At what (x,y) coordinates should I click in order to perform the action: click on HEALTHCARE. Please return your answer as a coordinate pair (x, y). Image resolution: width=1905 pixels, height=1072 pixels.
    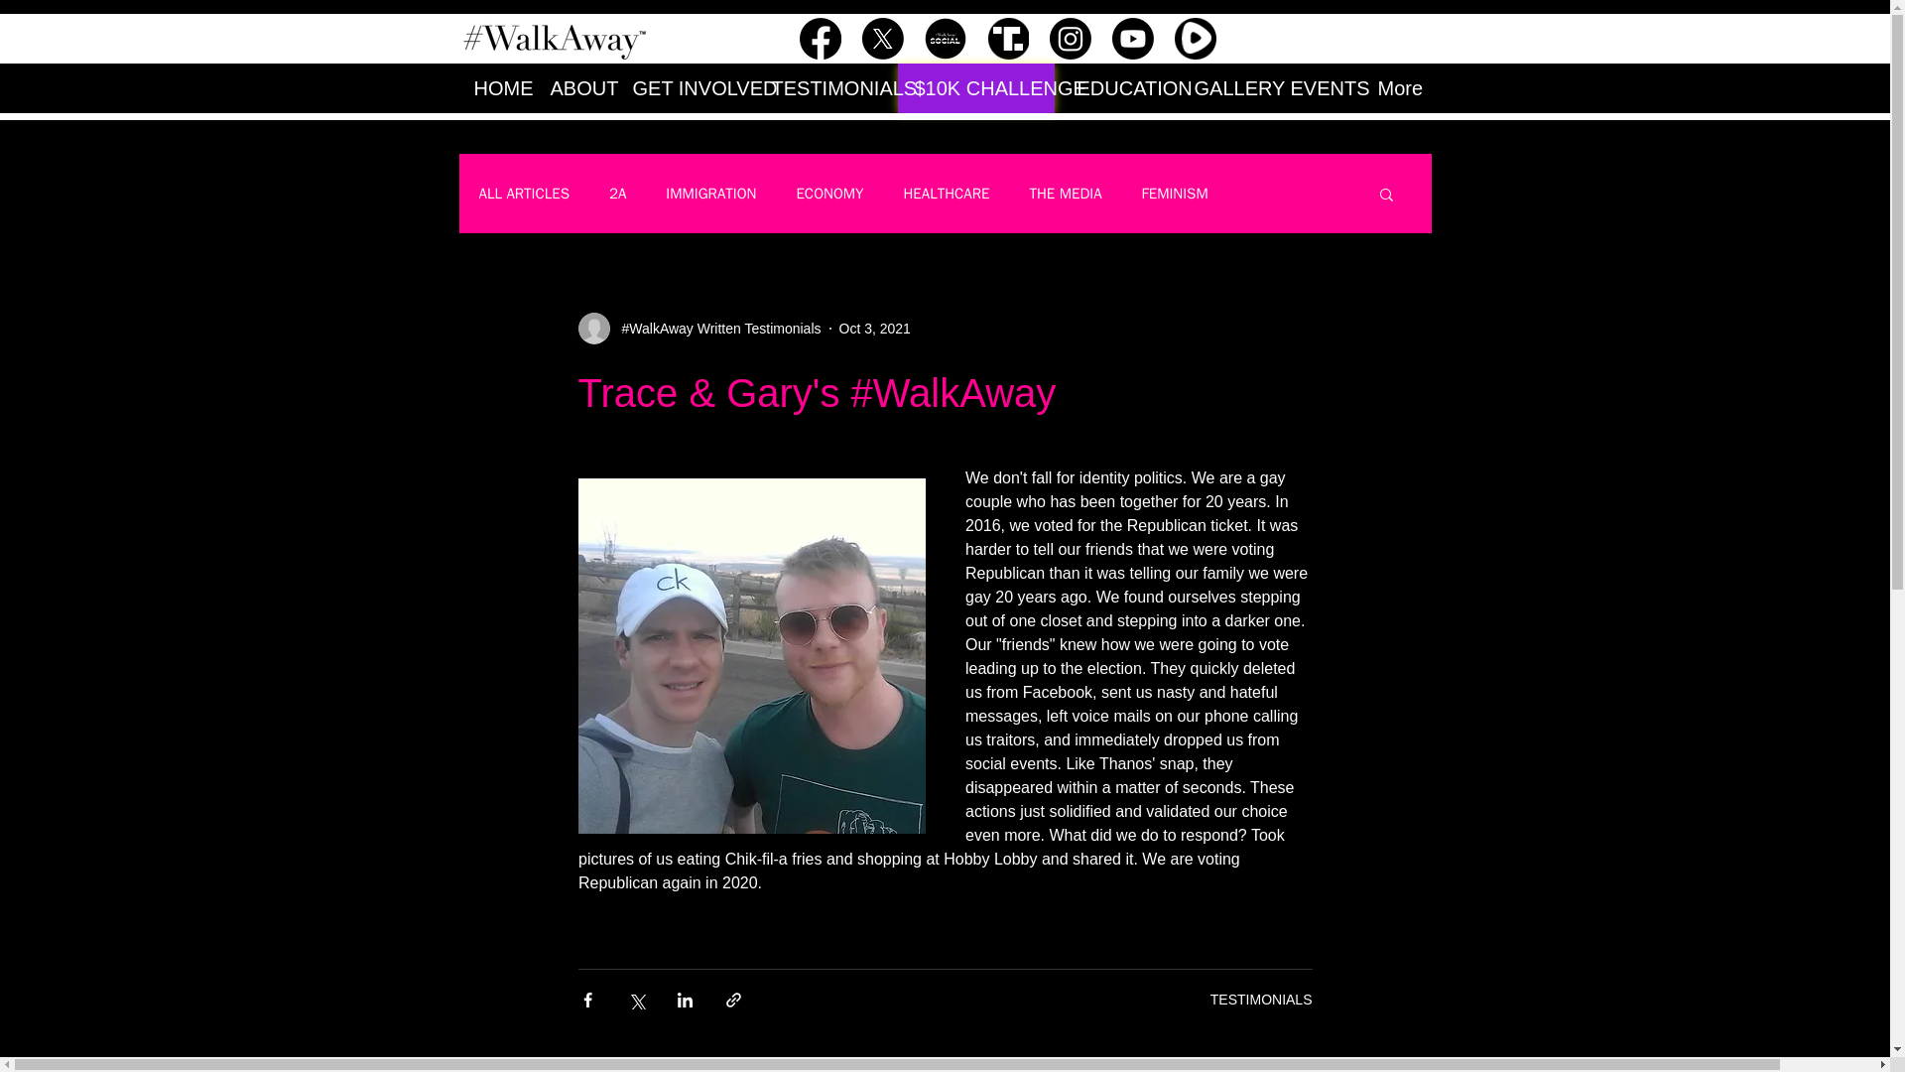
    Looking at the image, I should click on (946, 194).